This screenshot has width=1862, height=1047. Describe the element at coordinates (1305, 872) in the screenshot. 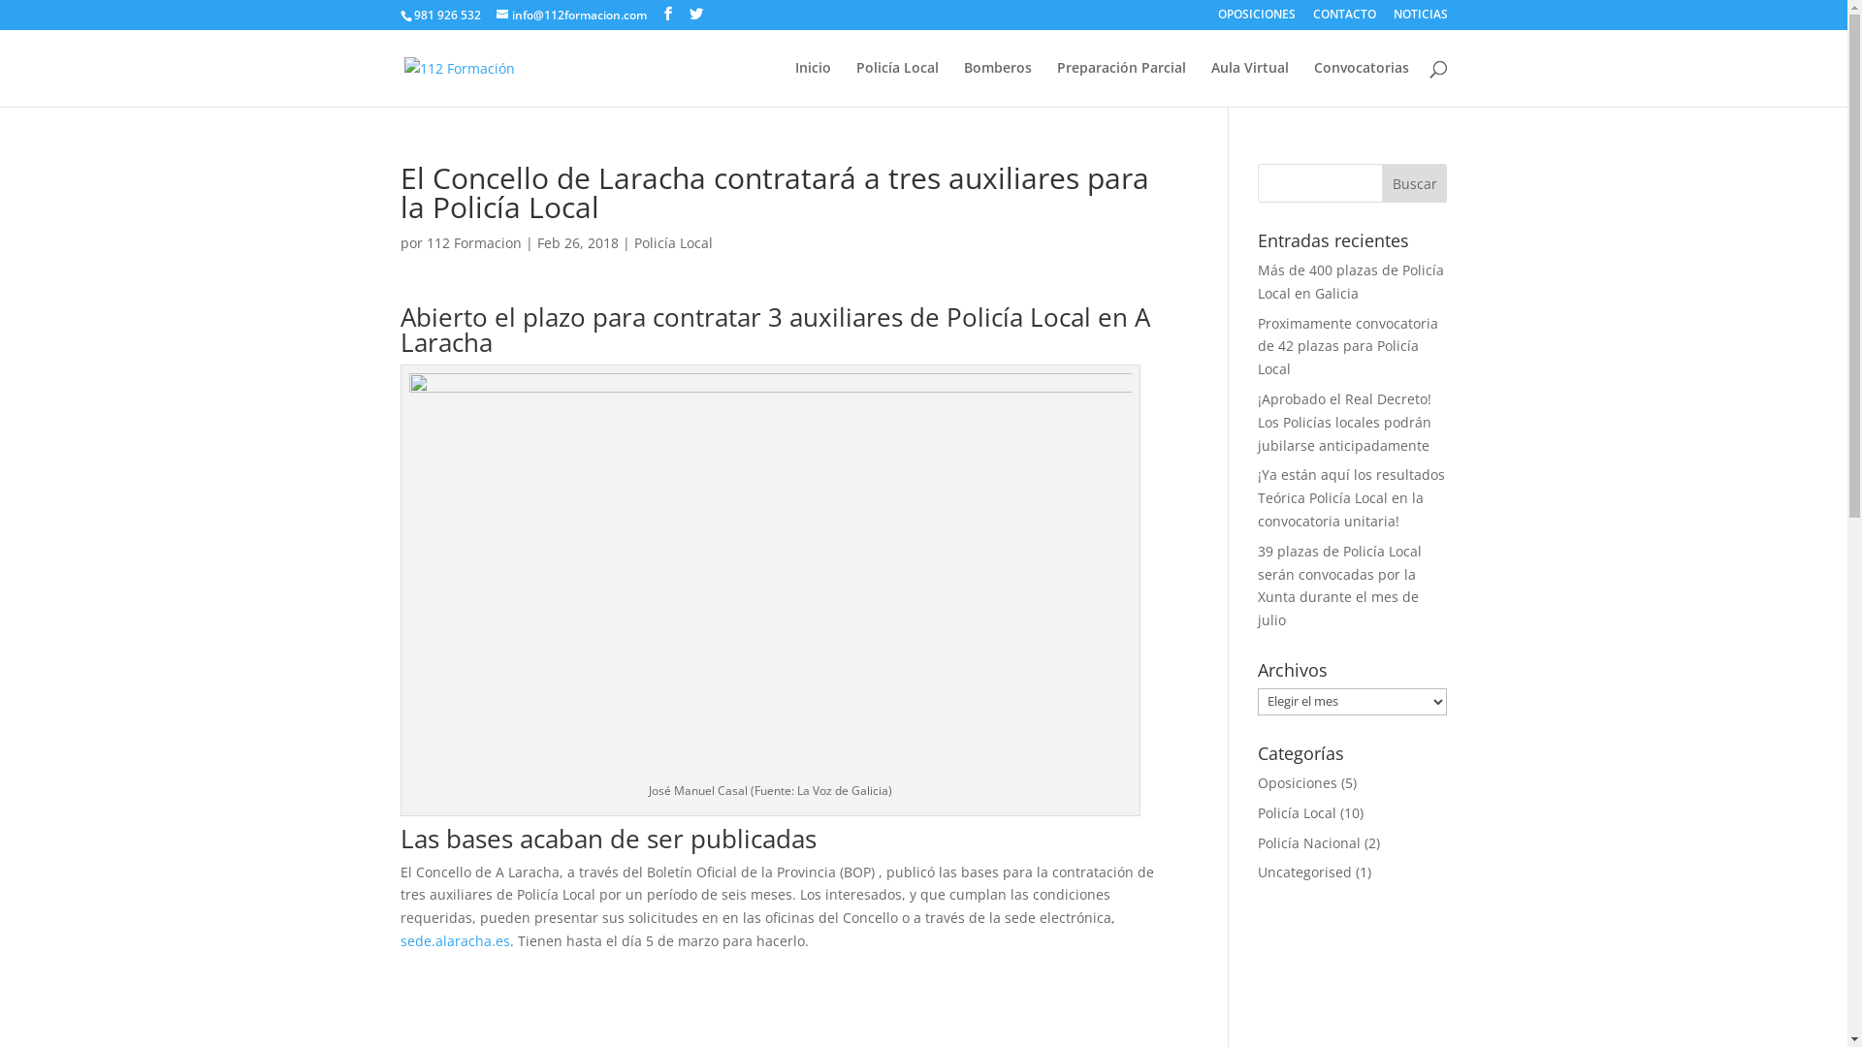

I see `Uncategorised` at that location.